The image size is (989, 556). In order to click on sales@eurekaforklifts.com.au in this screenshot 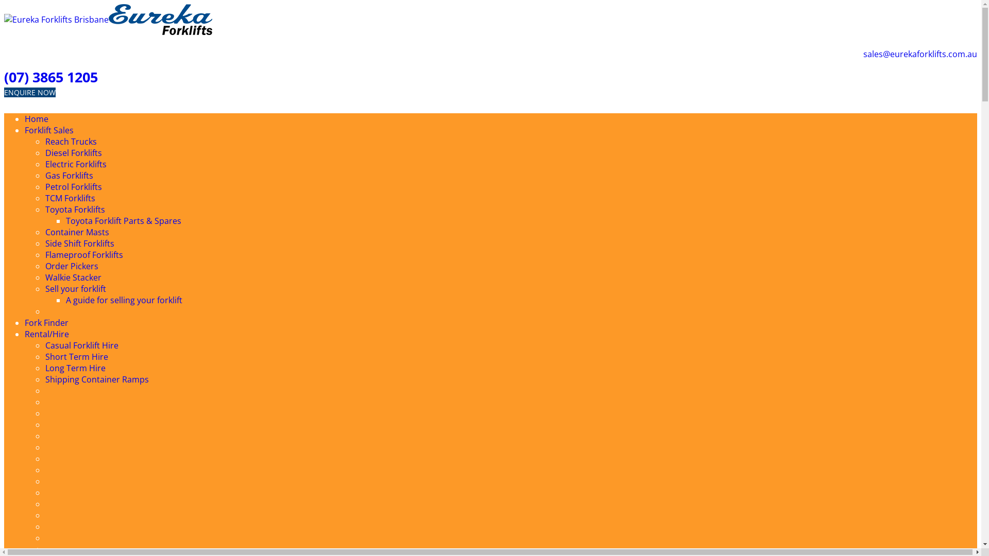, I will do `click(920, 54)`.